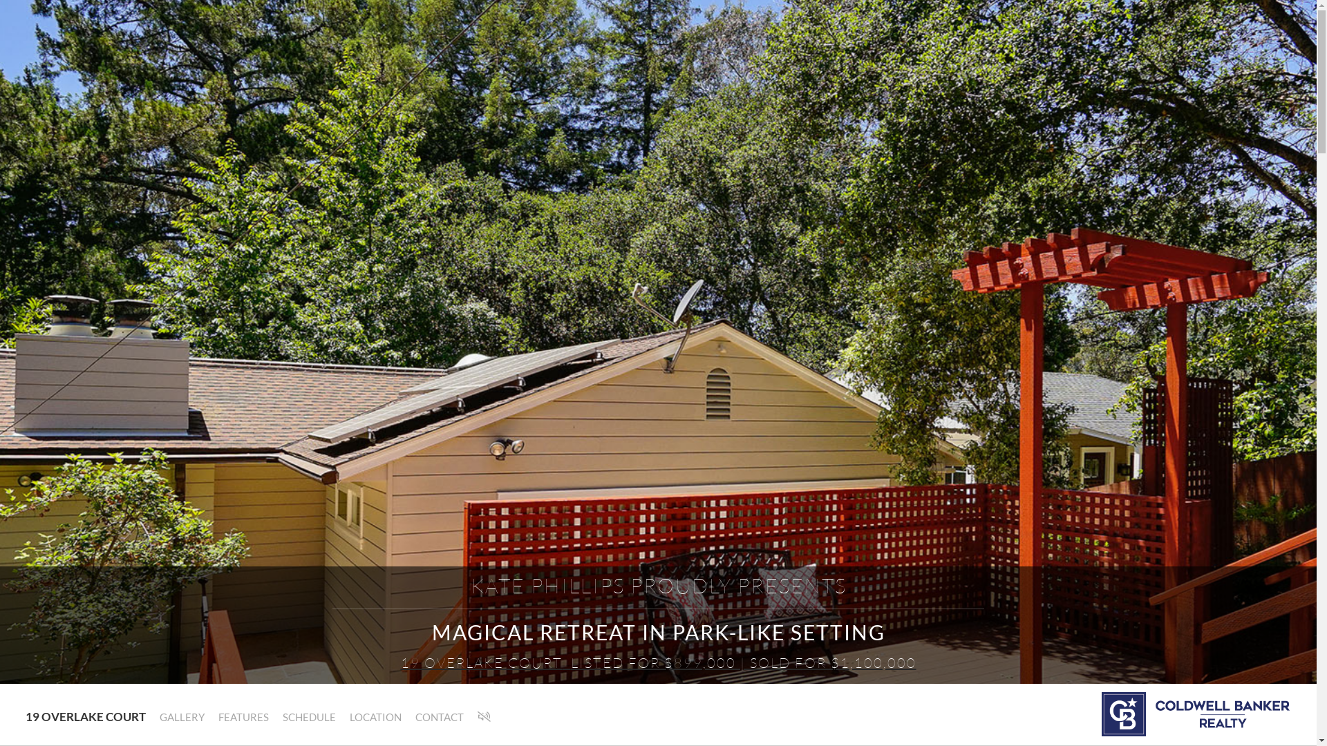 Image resolution: width=1327 pixels, height=746 pixels. Describe the element at coordinates (181, 718) in the screenshot. I see `GALLERY` at that location.